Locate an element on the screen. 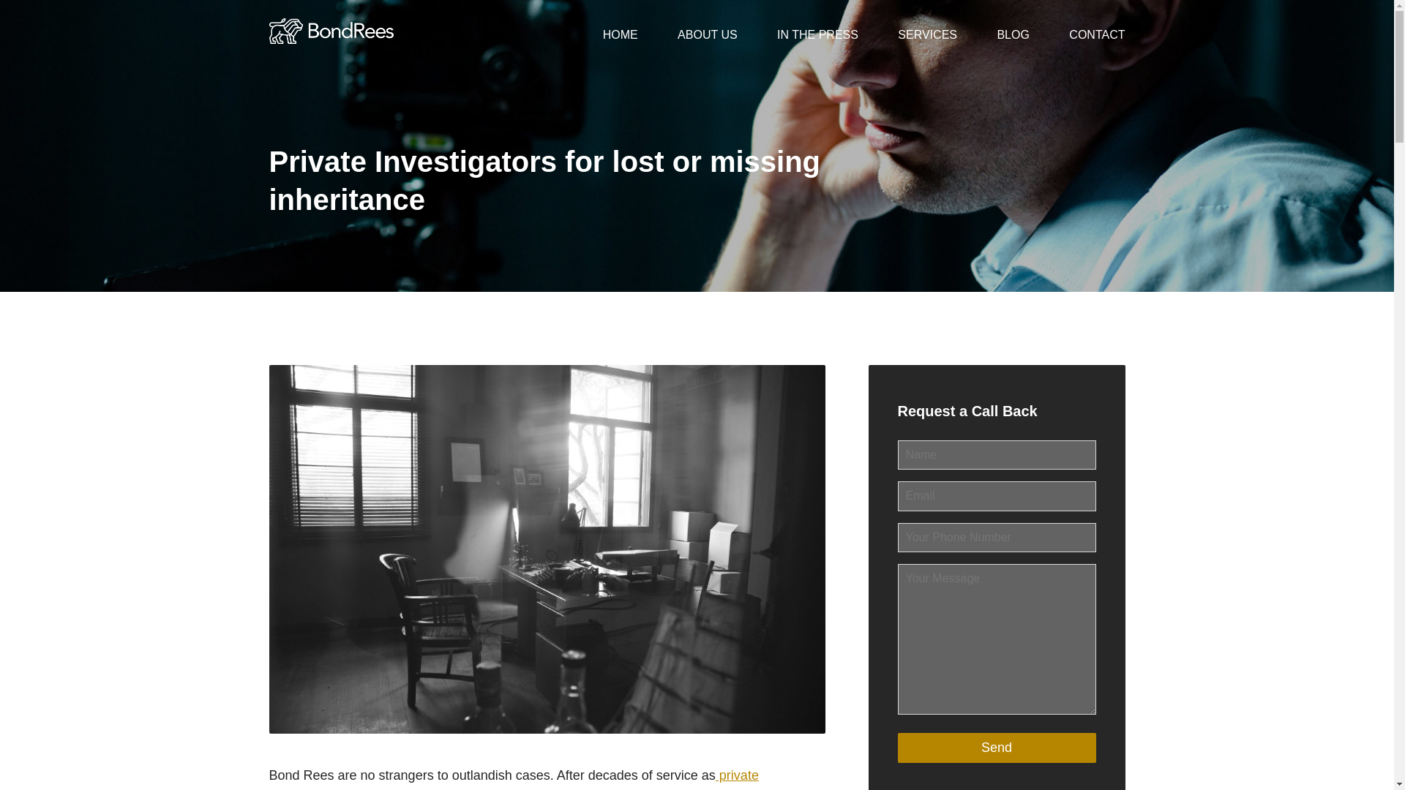  private investigators is located at coordinates (514, 778).